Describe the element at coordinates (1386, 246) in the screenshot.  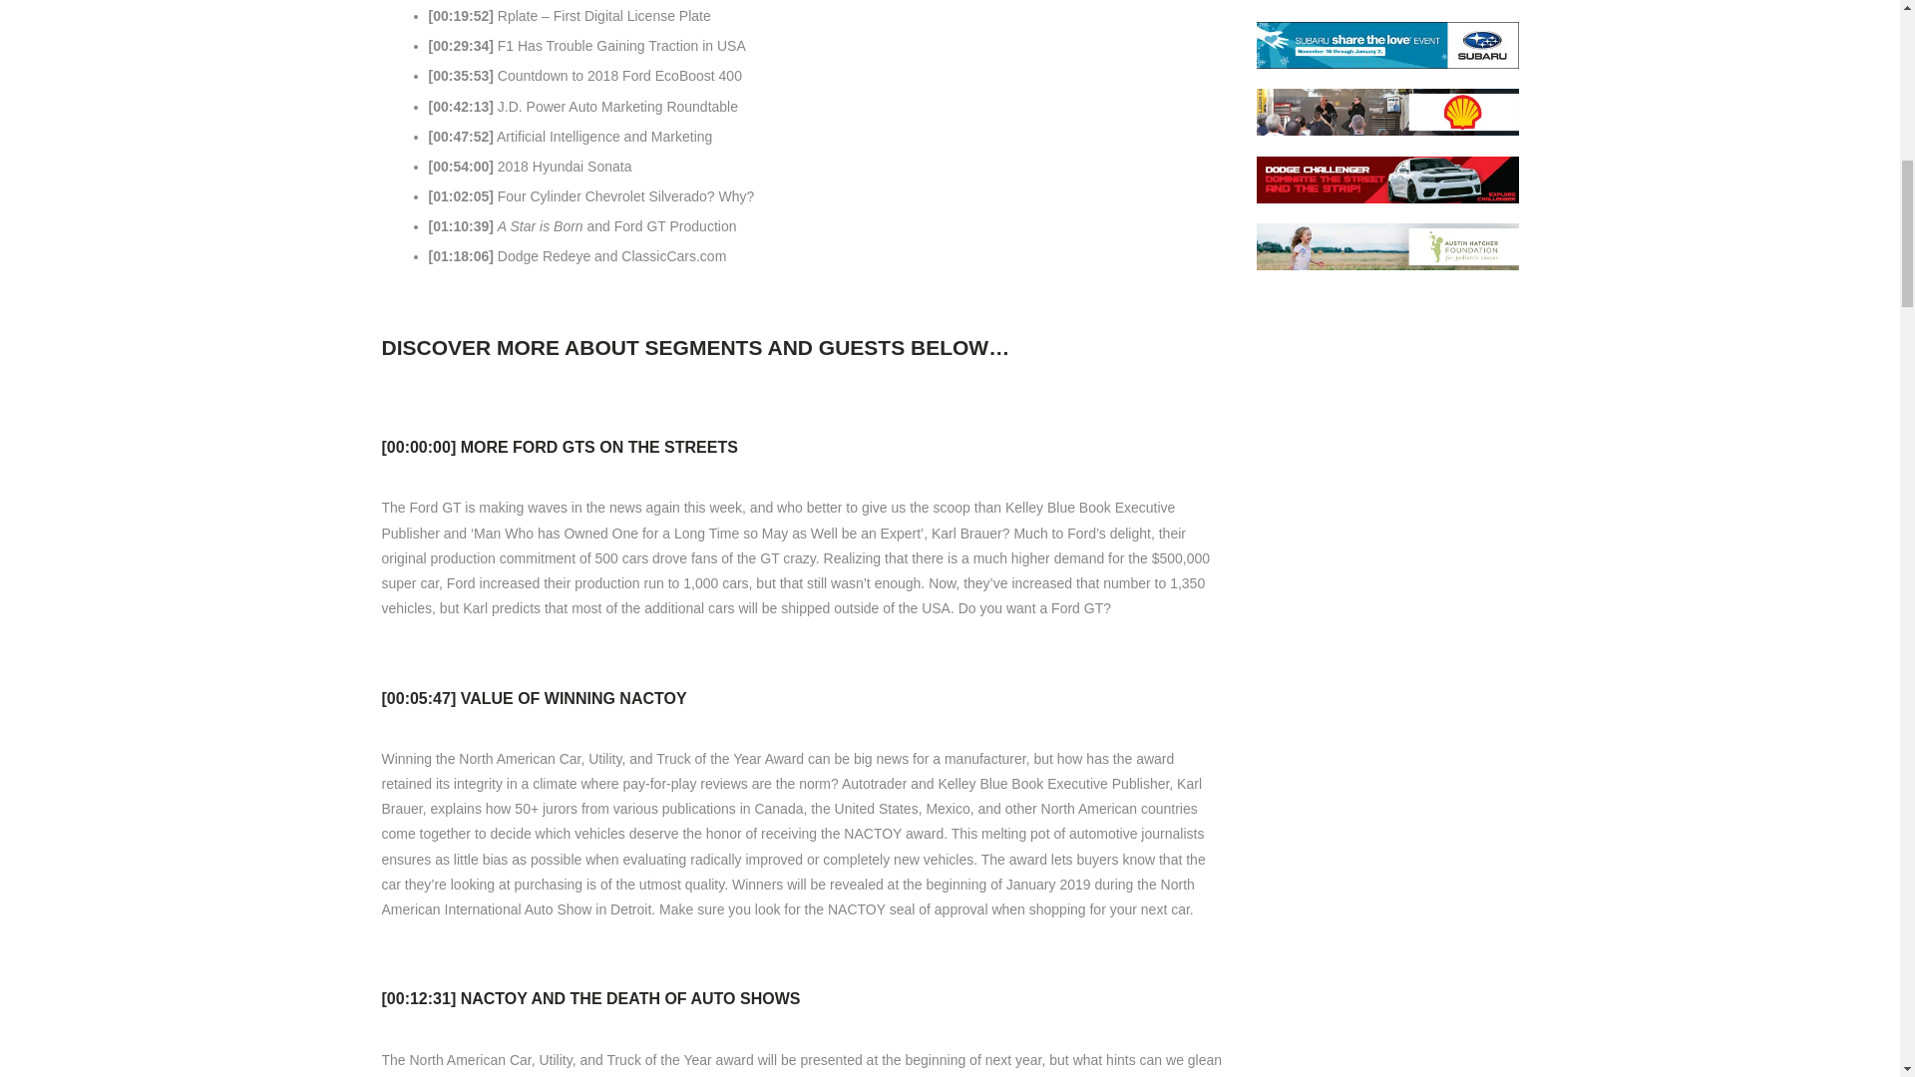
I see `Austen Hatcher Foundation` at that location.